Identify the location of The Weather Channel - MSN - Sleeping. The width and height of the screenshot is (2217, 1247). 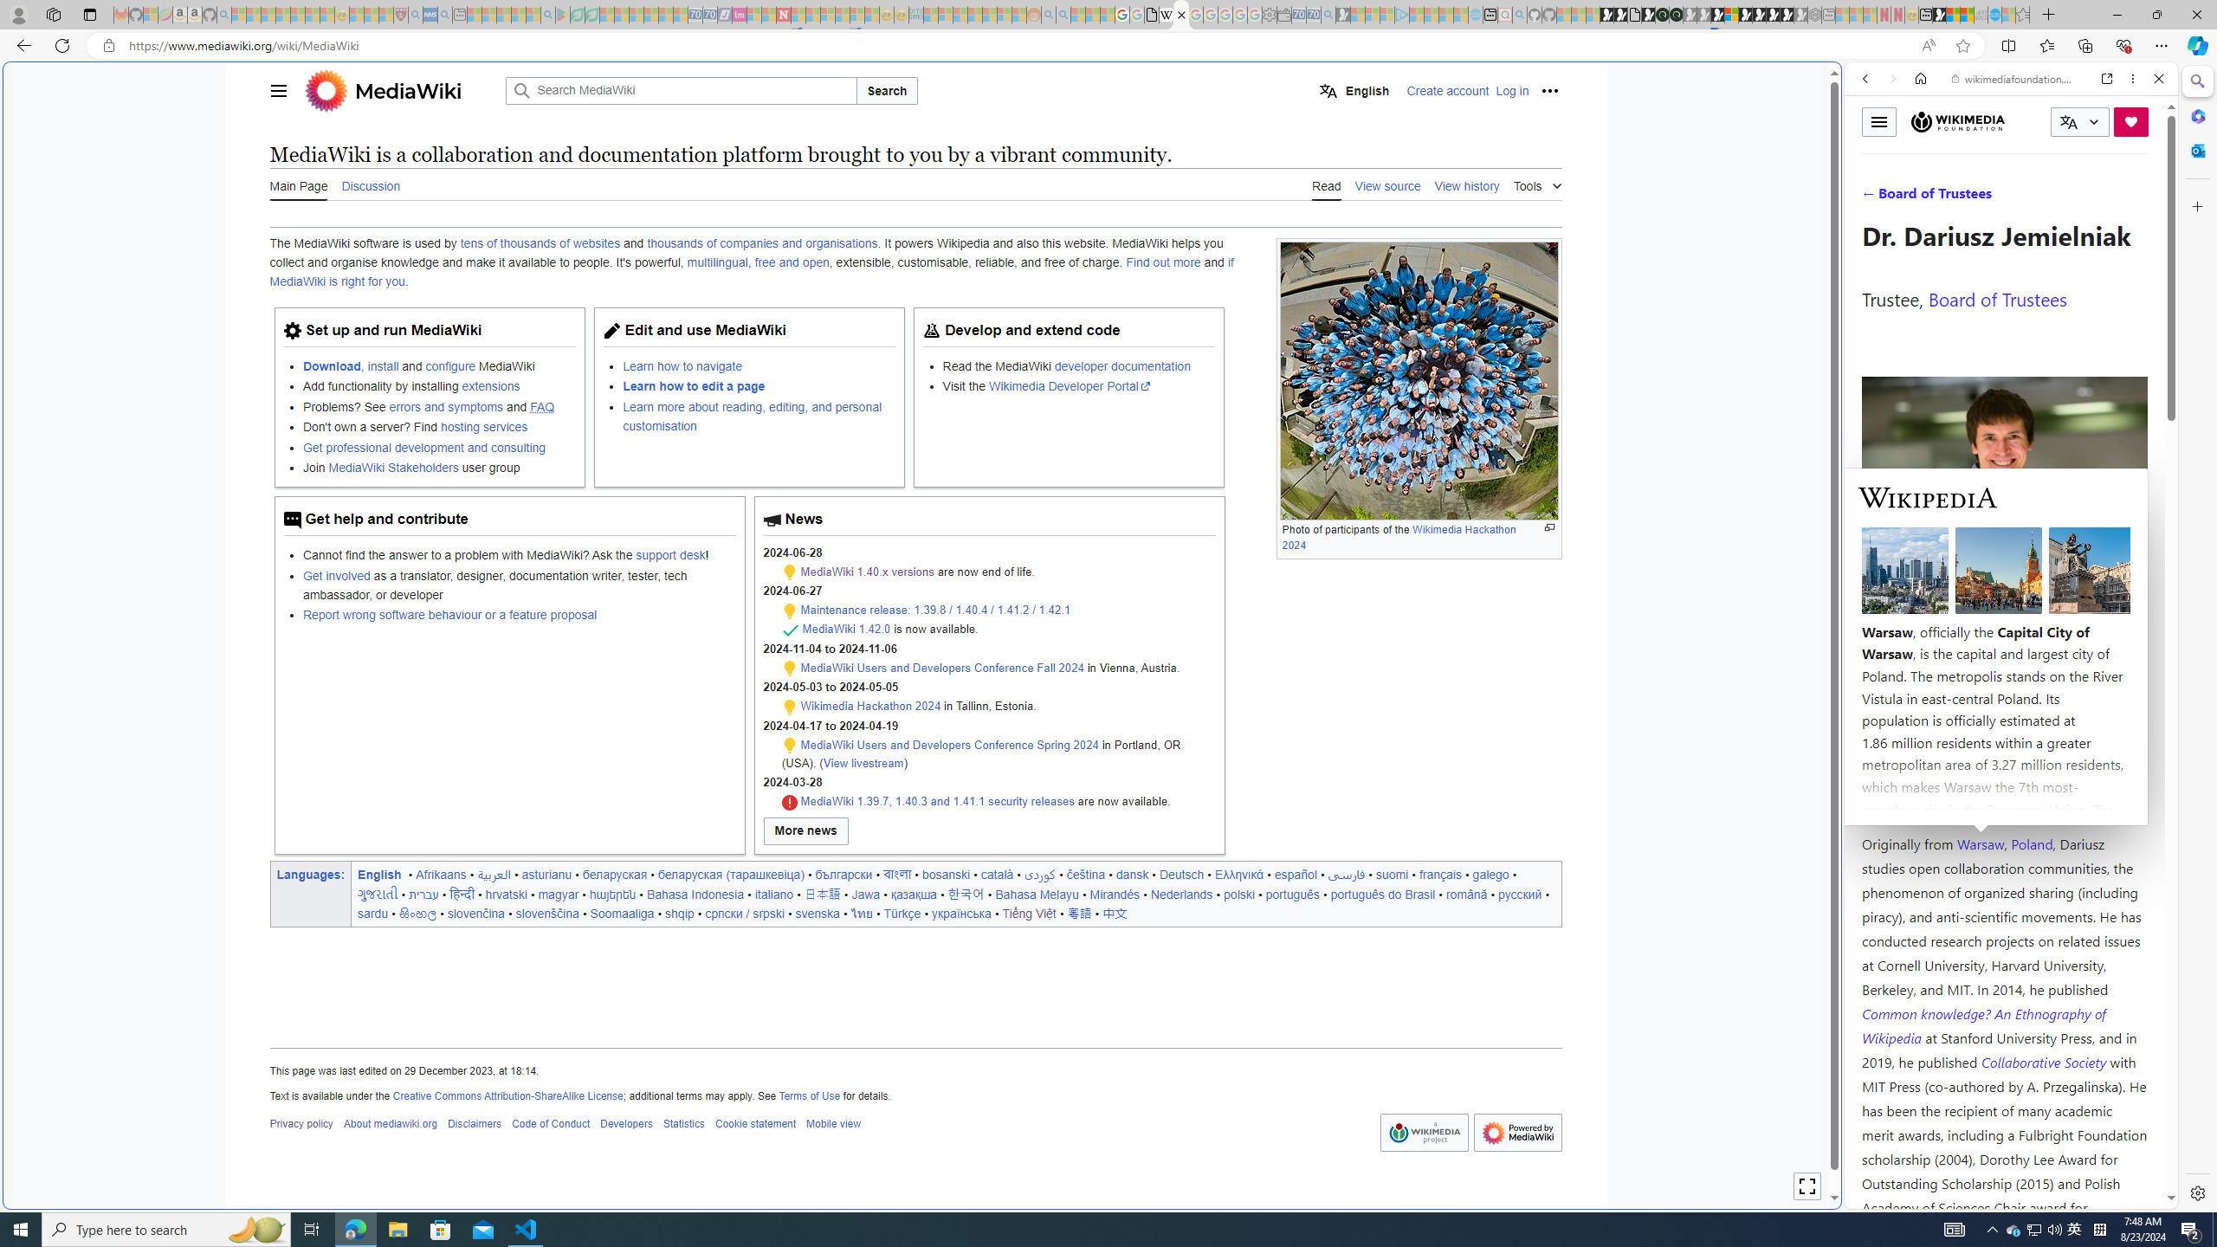
(268, 15).